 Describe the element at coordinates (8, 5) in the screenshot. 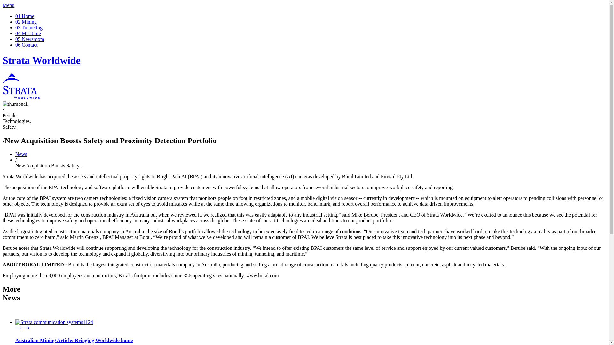

I see `Menu` at that location.